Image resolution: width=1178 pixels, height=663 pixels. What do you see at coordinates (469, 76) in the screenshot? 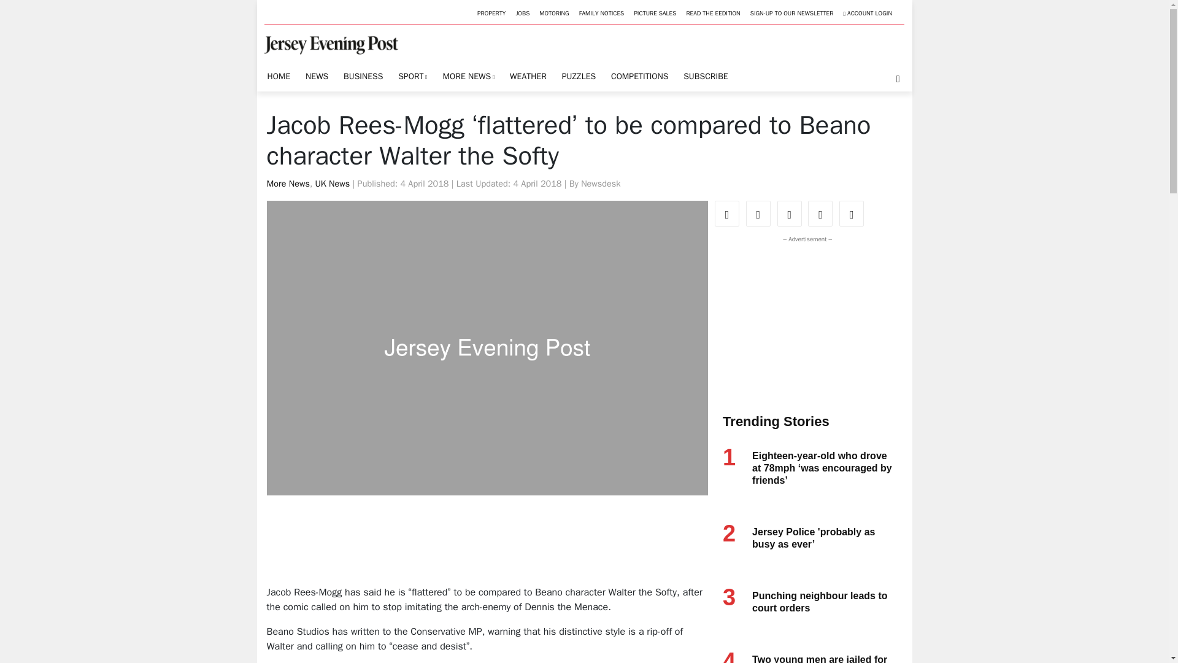
I see `MORE NEWS` at bounding box center [469, 76].